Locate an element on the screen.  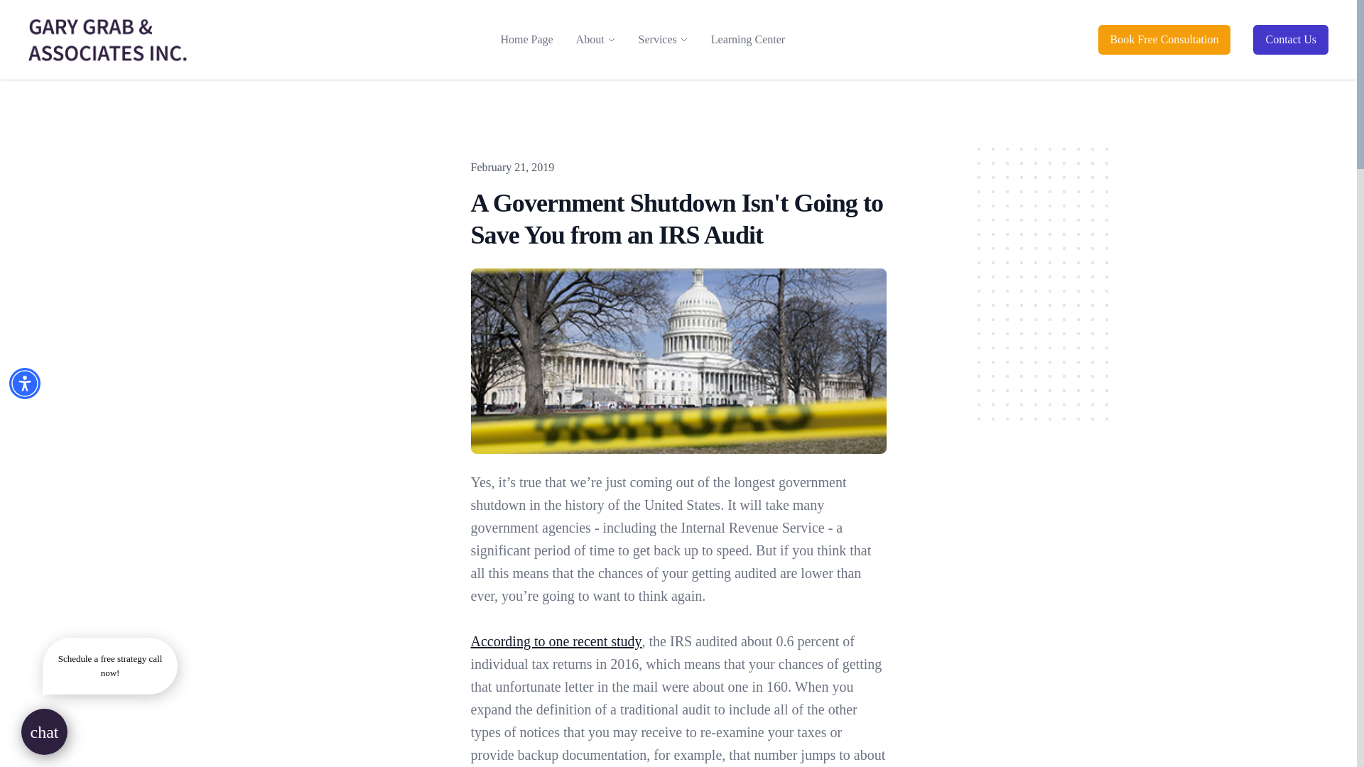
Home Page is located at coordinates (526, 39).